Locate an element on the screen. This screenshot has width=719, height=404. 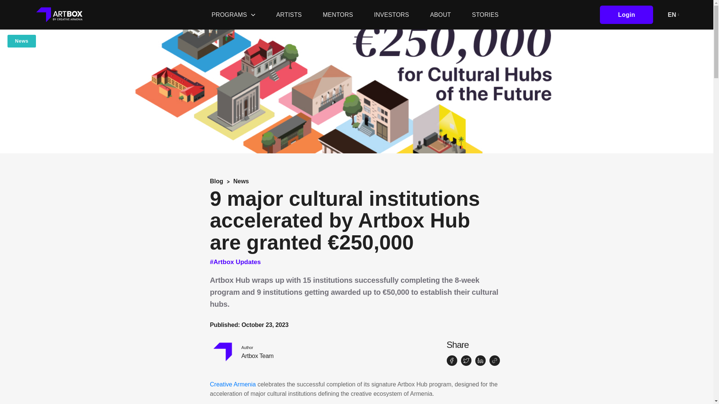
ARTISTS is located at coordinates (289, 14).